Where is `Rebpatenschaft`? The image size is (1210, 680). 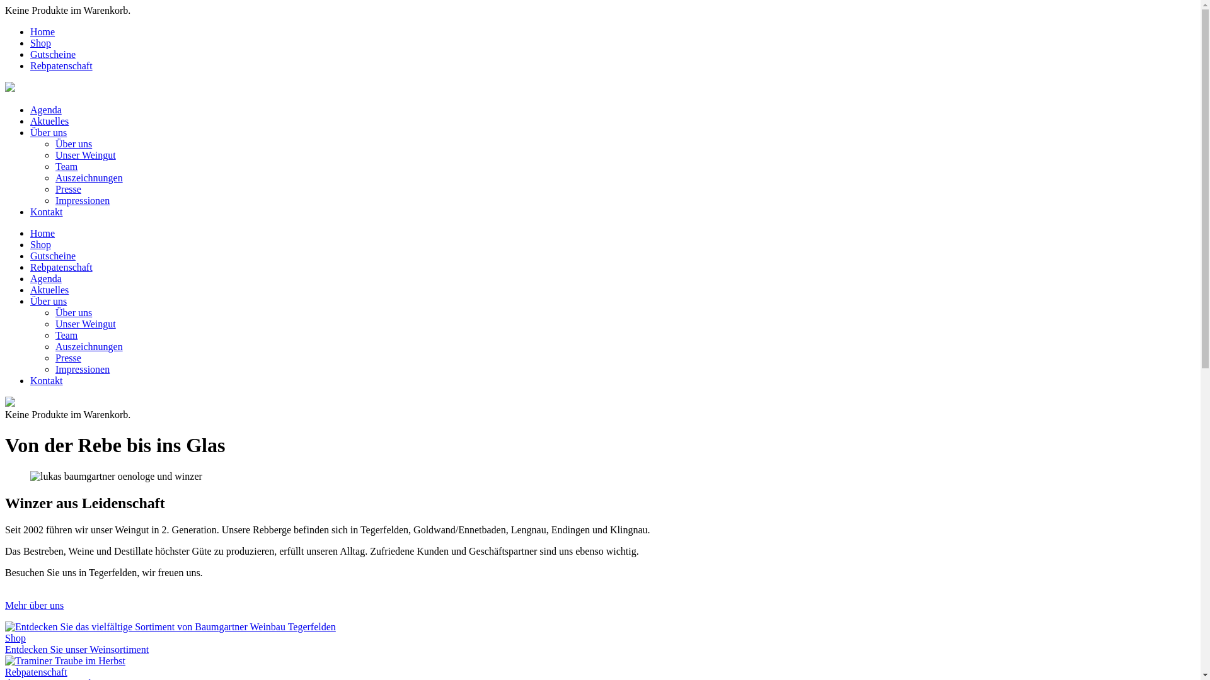
Rebpatenschaft is located at coordinates (62, 65).